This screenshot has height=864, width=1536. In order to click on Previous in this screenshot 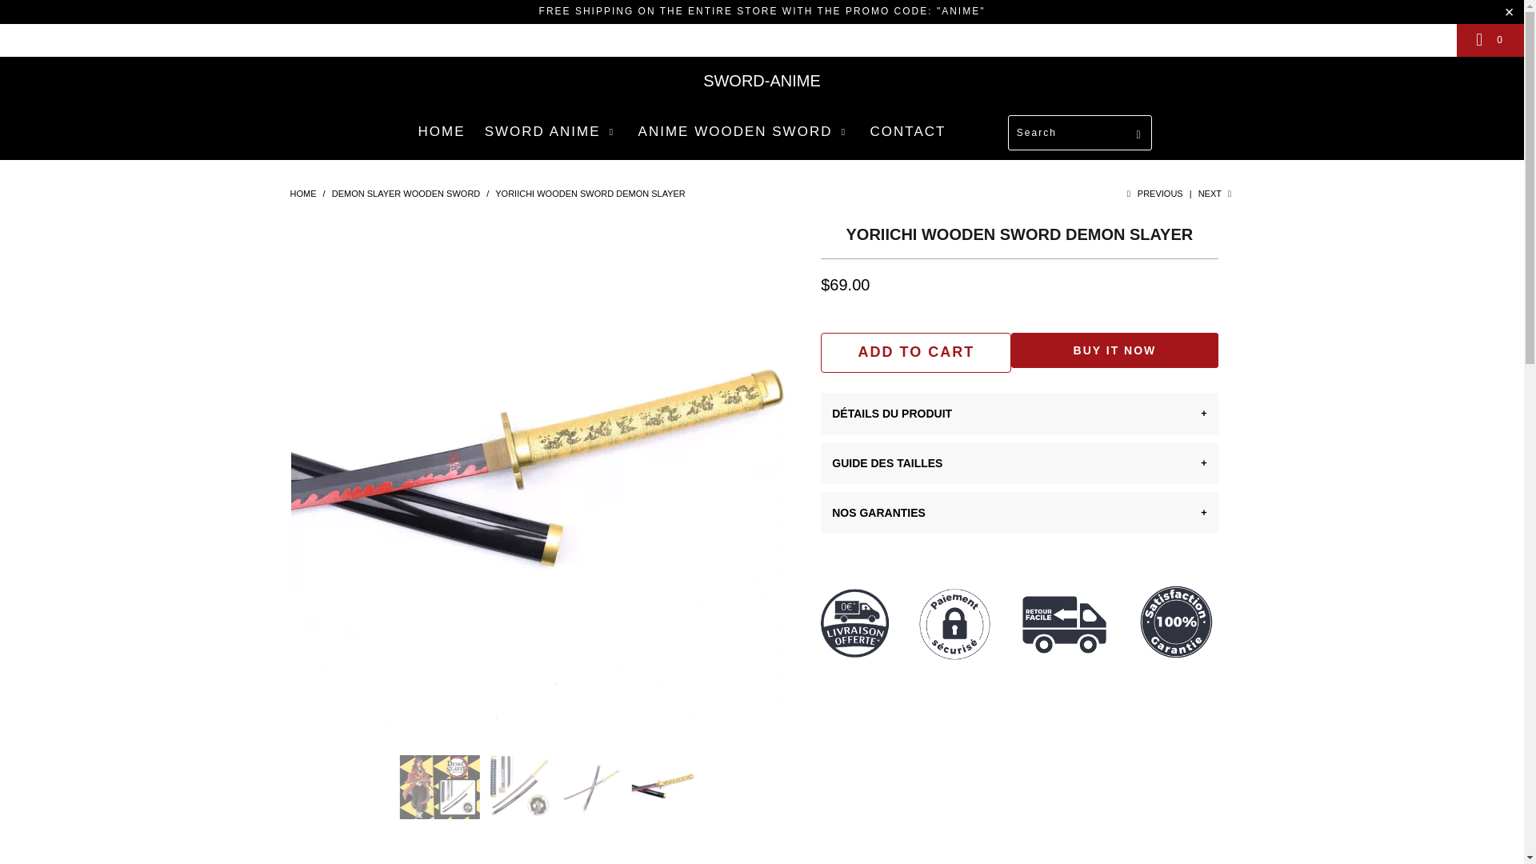, I will do `click(1152, 194)`.